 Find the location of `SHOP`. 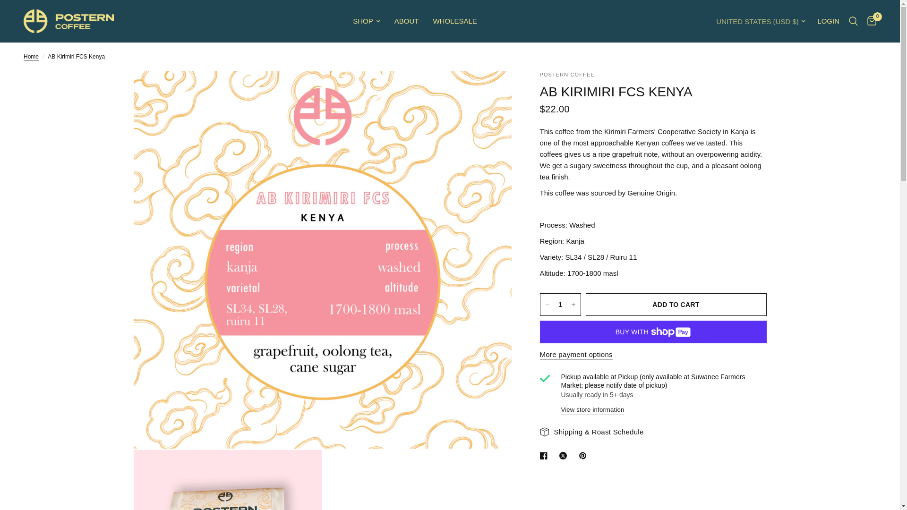

SHOP is located at coordinates (366, 21).